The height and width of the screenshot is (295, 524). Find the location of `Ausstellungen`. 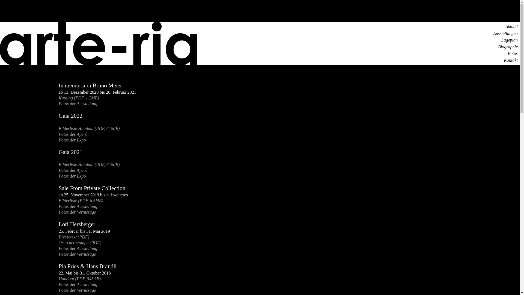

Ausstellungen is located at coordinates (505, 33).